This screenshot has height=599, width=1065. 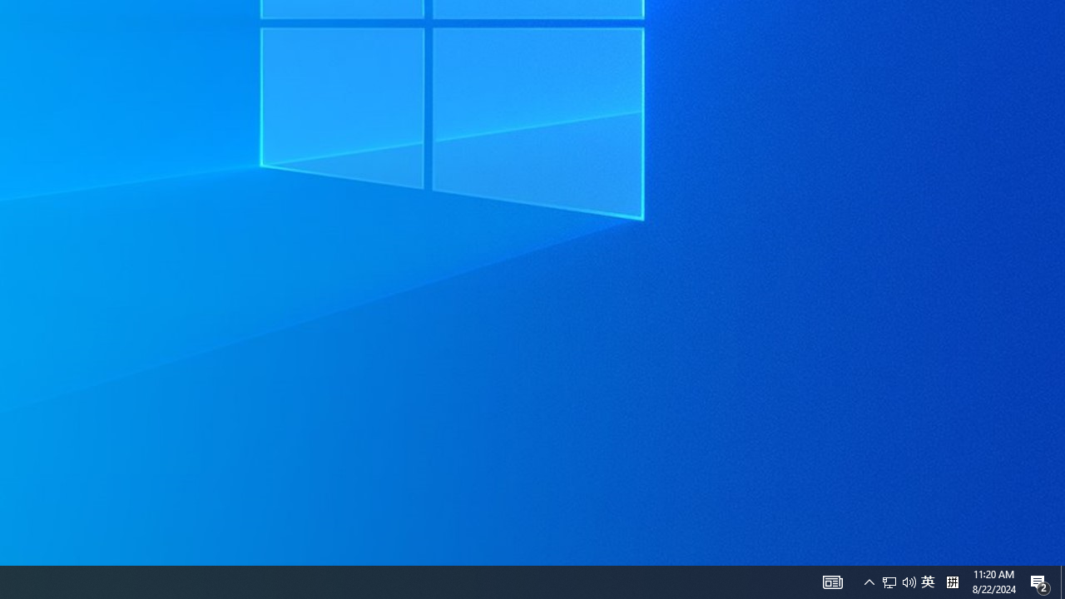 What do you see at coordinates (889, 582) in the screenshot?
I see `Show desktop` at bounding box center [889, 582].